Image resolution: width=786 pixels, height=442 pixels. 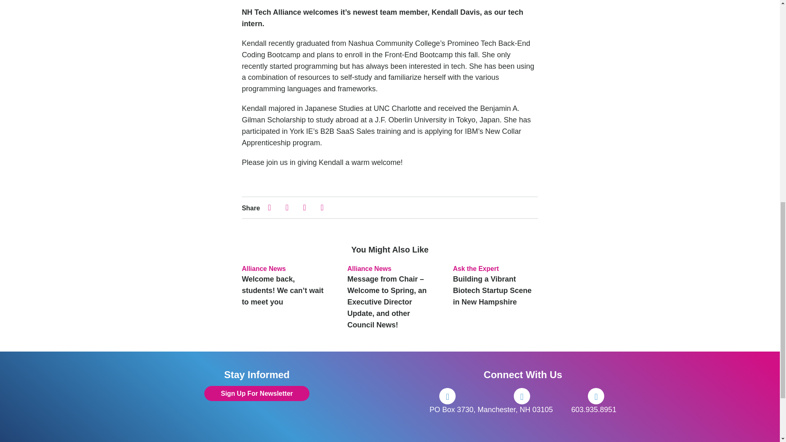 What do you see at coordinates (447, 396) in the screenshot?
I see `Facebook` at bounding box center [447, 396].